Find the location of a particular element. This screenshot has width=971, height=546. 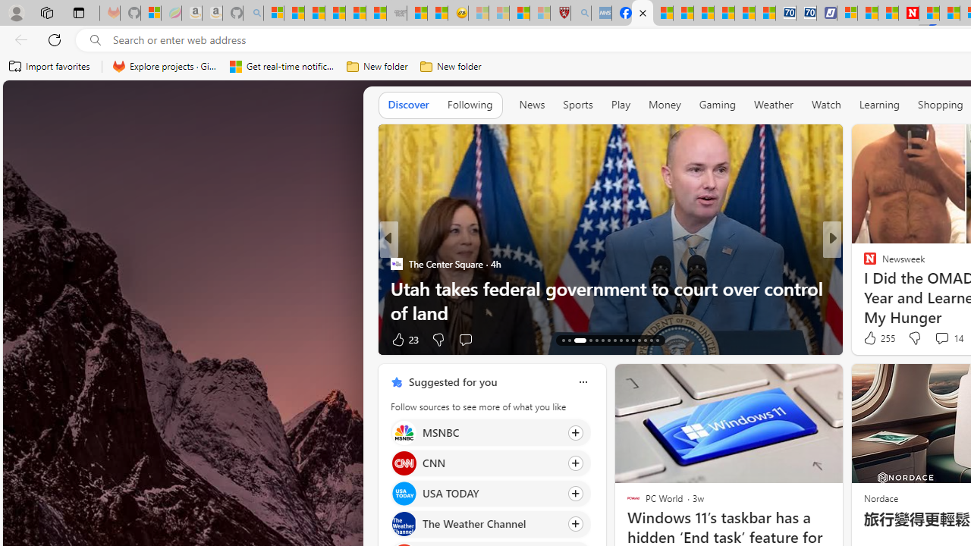

AutomationID: tab-69 is located at coordinates (587, 340).